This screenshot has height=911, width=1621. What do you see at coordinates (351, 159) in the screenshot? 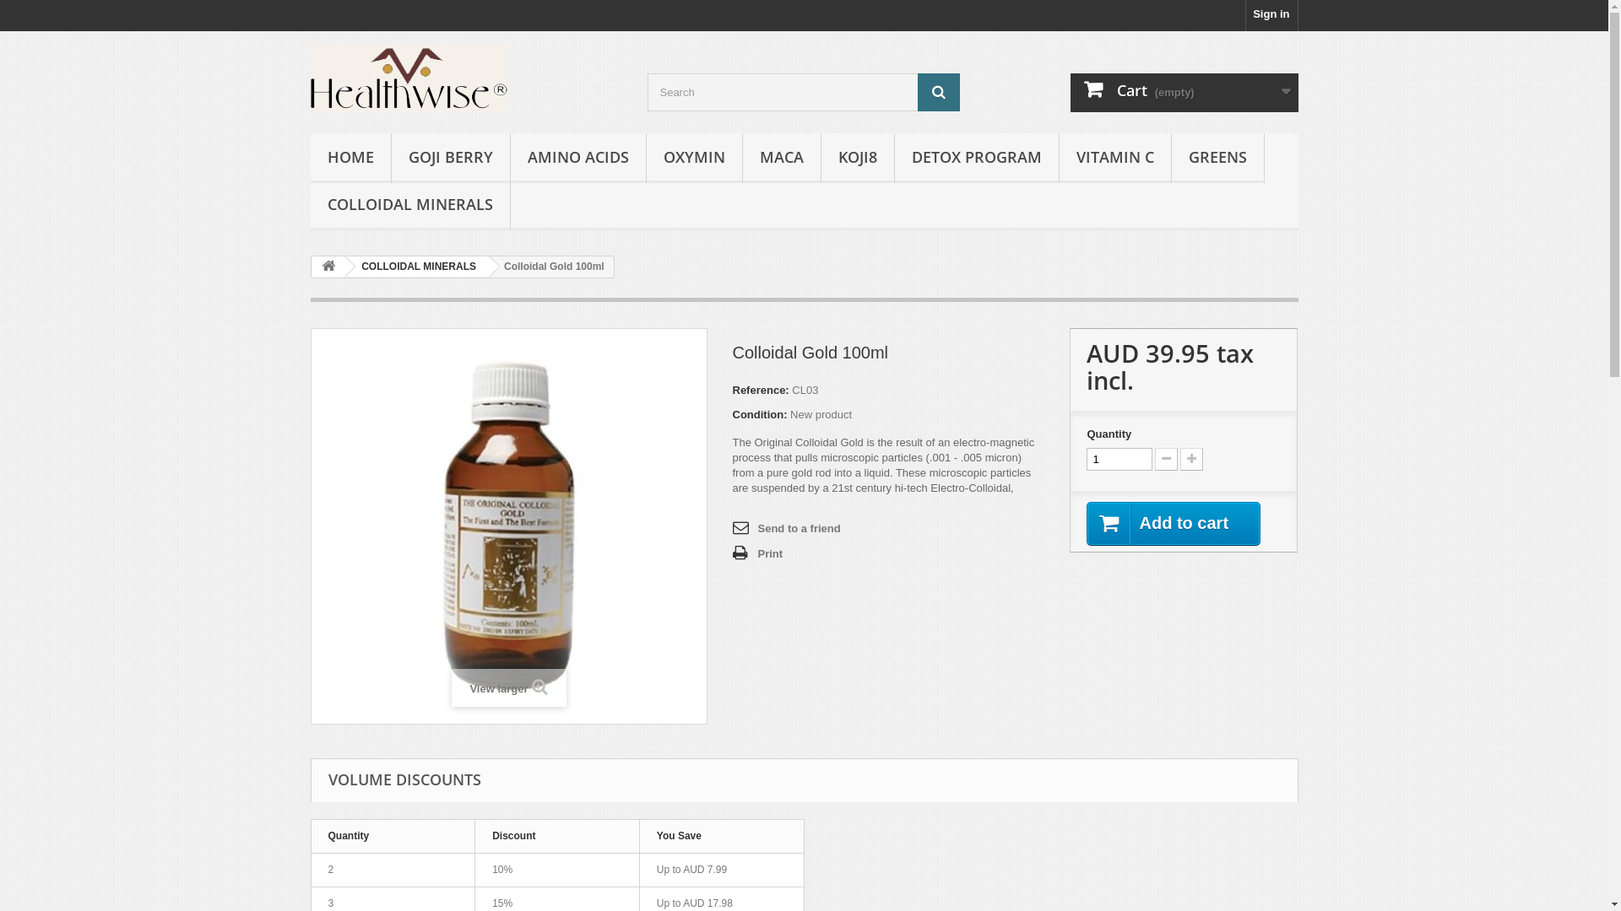
I see `HOME` at bounding box center [351, 159].